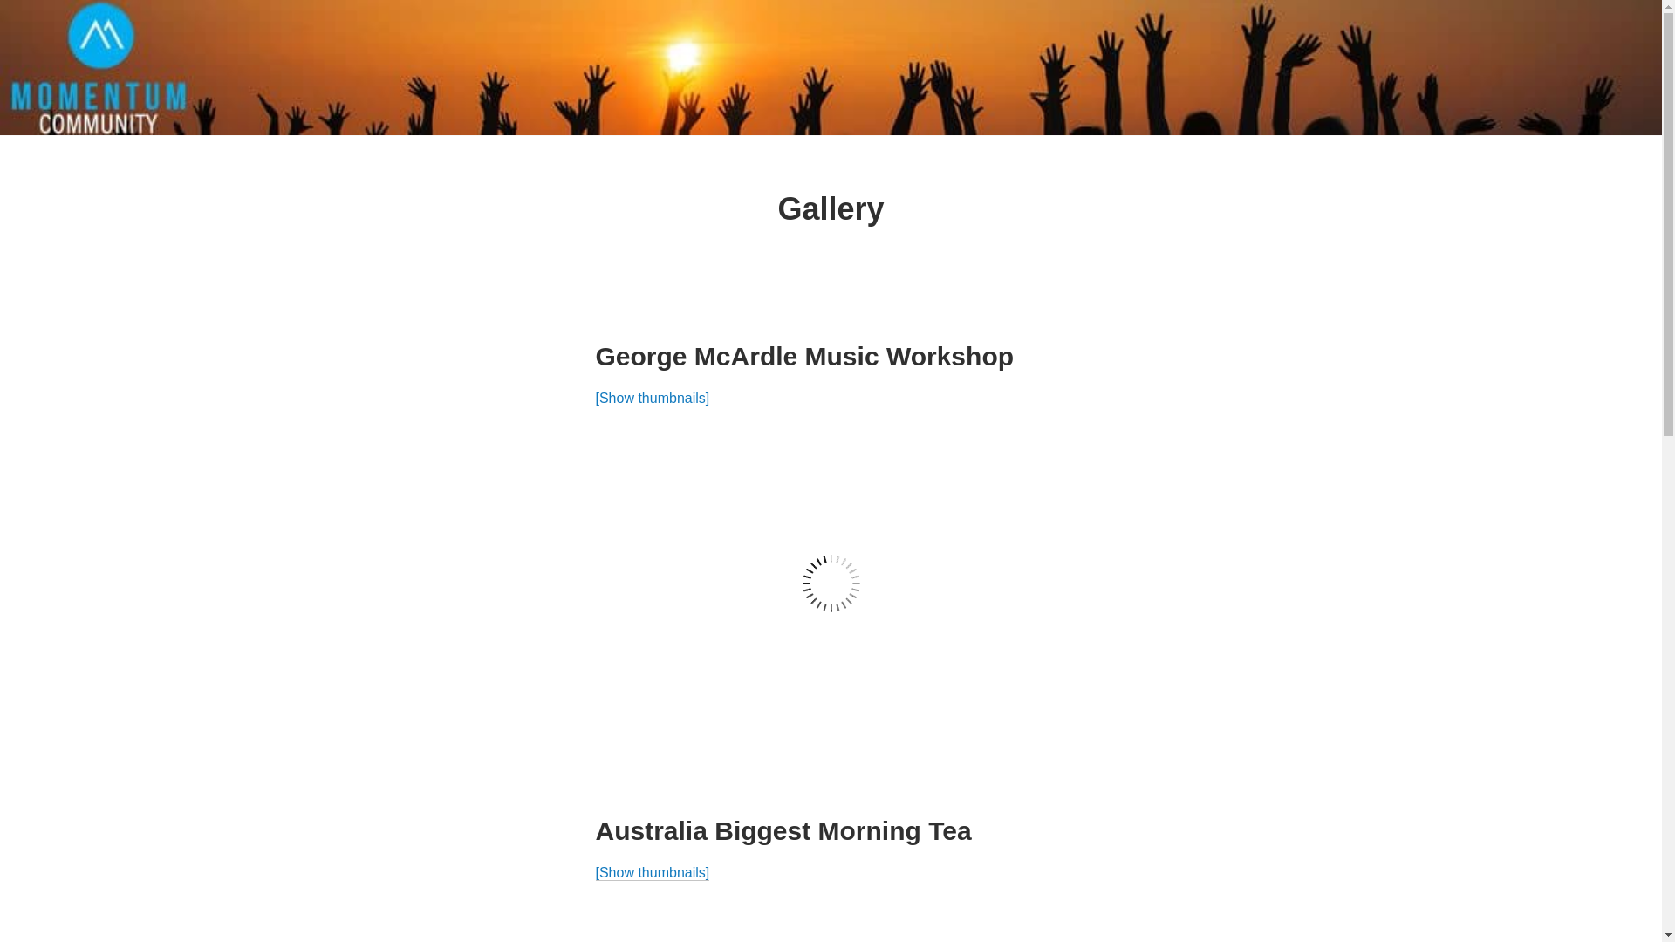 Image resolution: width=1675 pixels, height=942 pixels. Describe the element at coordinates (653, 873) in the screenshot. I see `[Show thumbnails]` at that location.